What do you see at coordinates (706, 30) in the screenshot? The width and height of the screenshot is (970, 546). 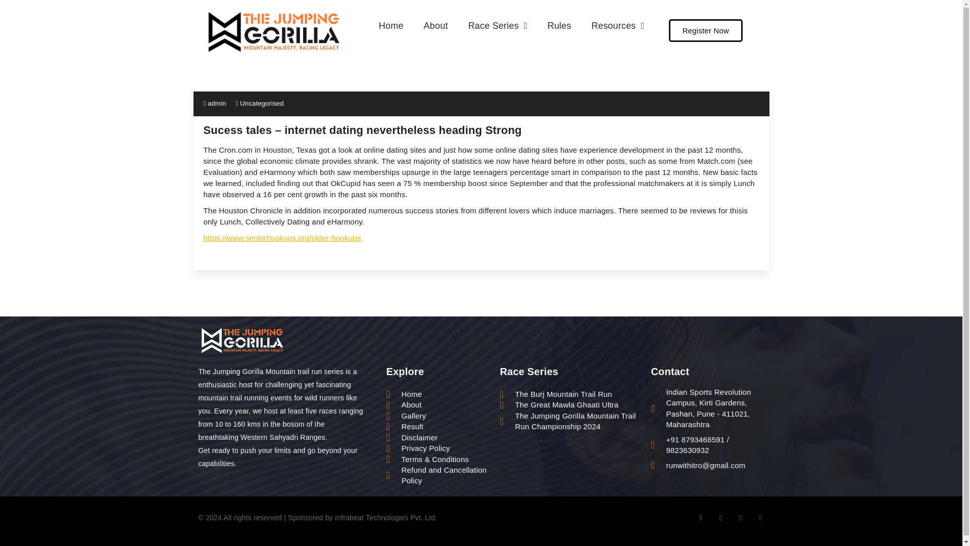 I see `Register Now` at bounding box center [706, 30].